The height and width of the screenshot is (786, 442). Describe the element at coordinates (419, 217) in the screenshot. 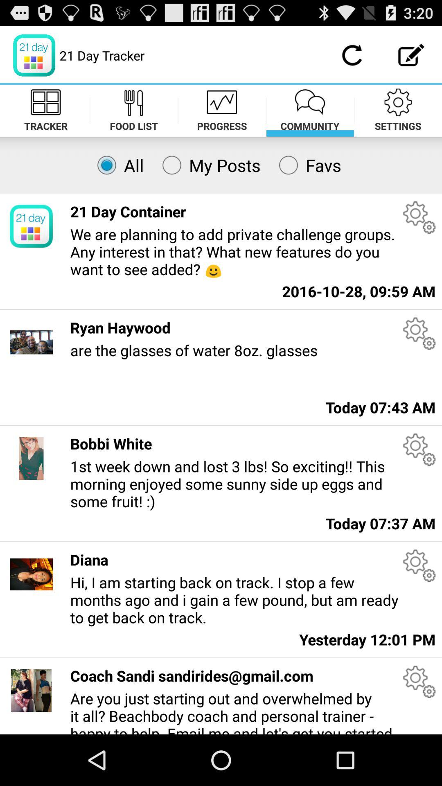

I see `open settings` at that location.